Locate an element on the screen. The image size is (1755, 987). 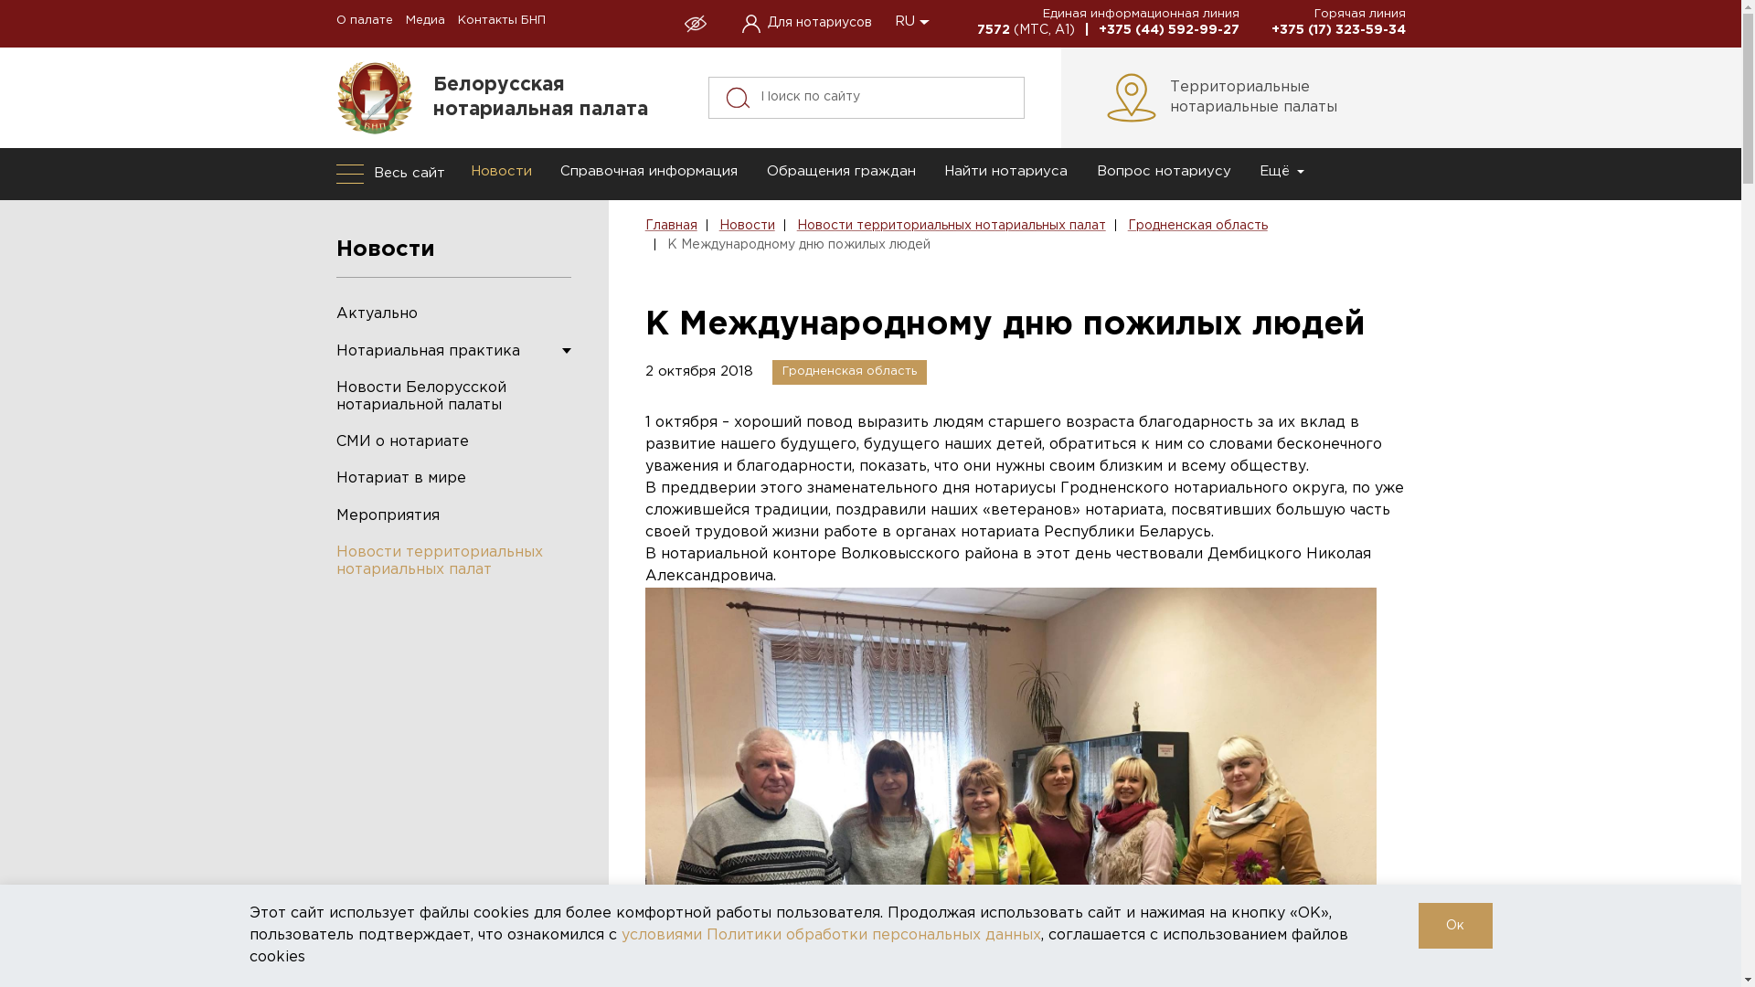
RU is located at coordinates (915, 22).